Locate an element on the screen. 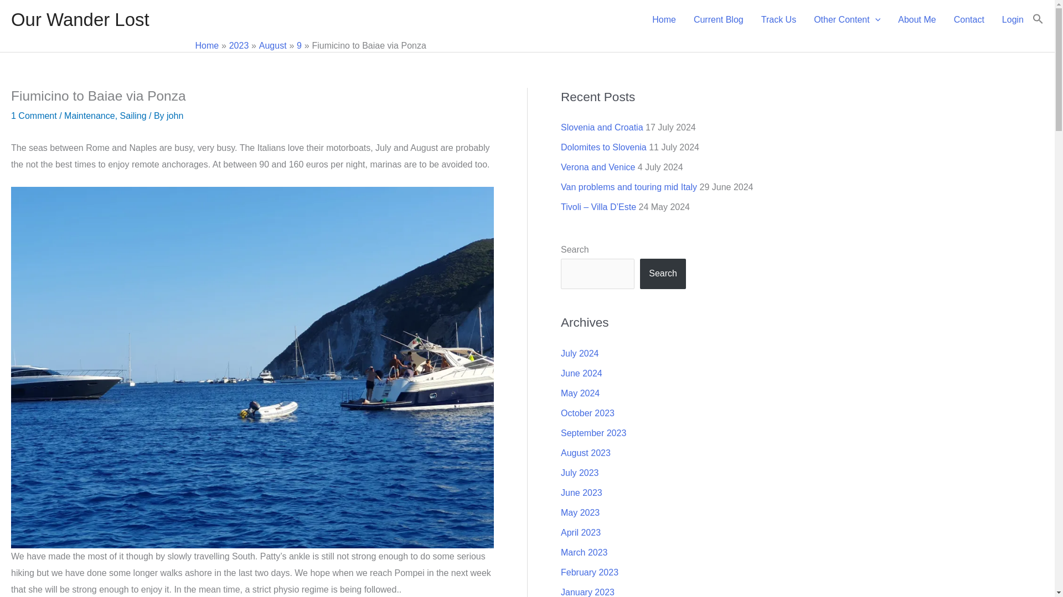  About Me is located at coordinates (917, 20).